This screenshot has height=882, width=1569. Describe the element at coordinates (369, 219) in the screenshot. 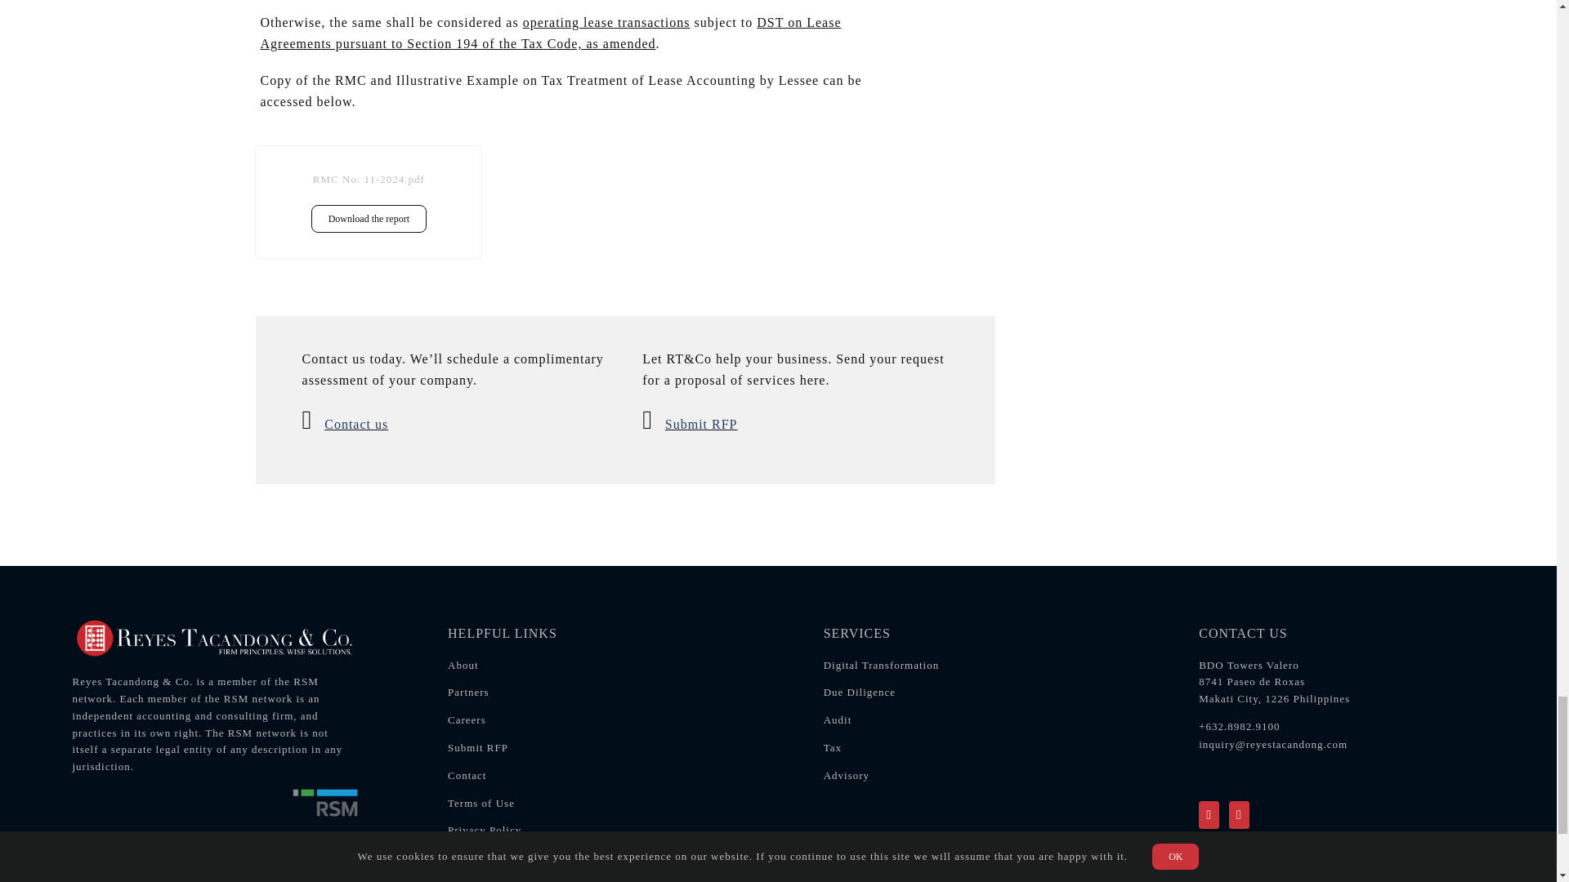

I see `Download the report` at that location.